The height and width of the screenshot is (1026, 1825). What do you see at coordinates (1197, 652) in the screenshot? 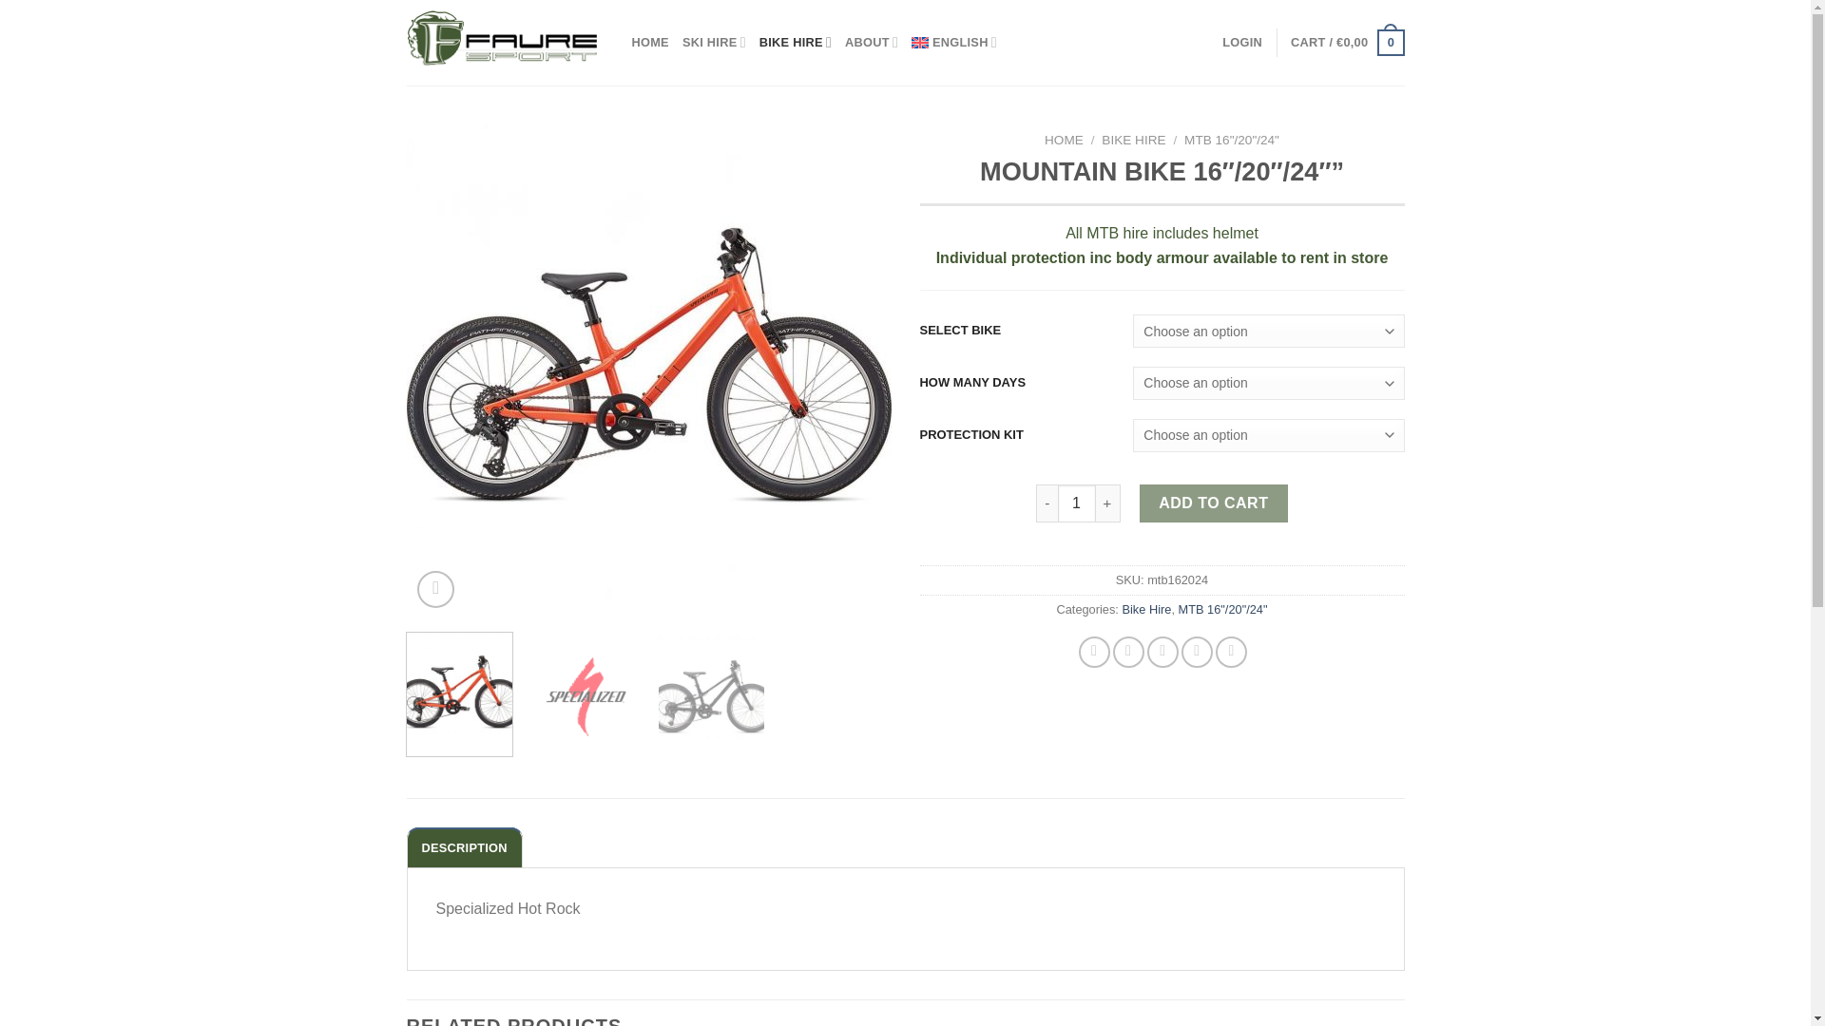
I see `Pin on Pinterest` at bounding box center [1197, 652].